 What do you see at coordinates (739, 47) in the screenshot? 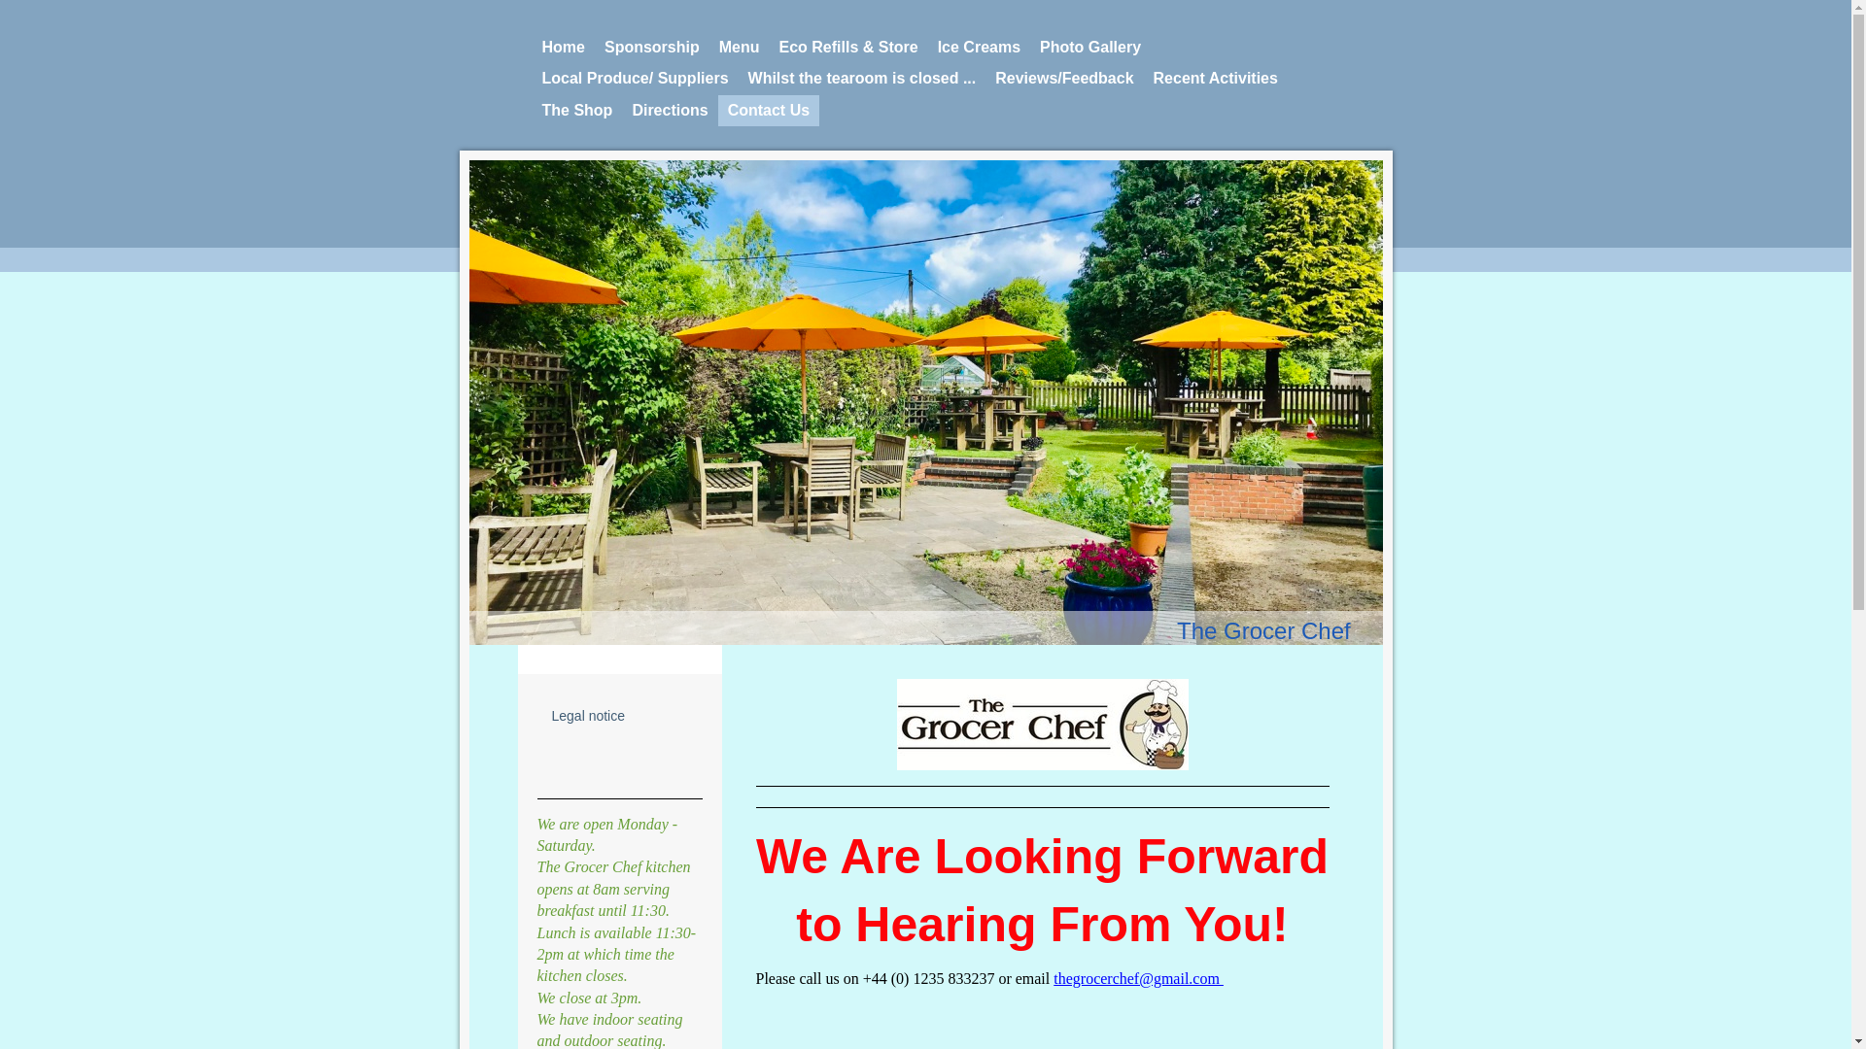
I see `Menu` at bounding box center [739, 47].